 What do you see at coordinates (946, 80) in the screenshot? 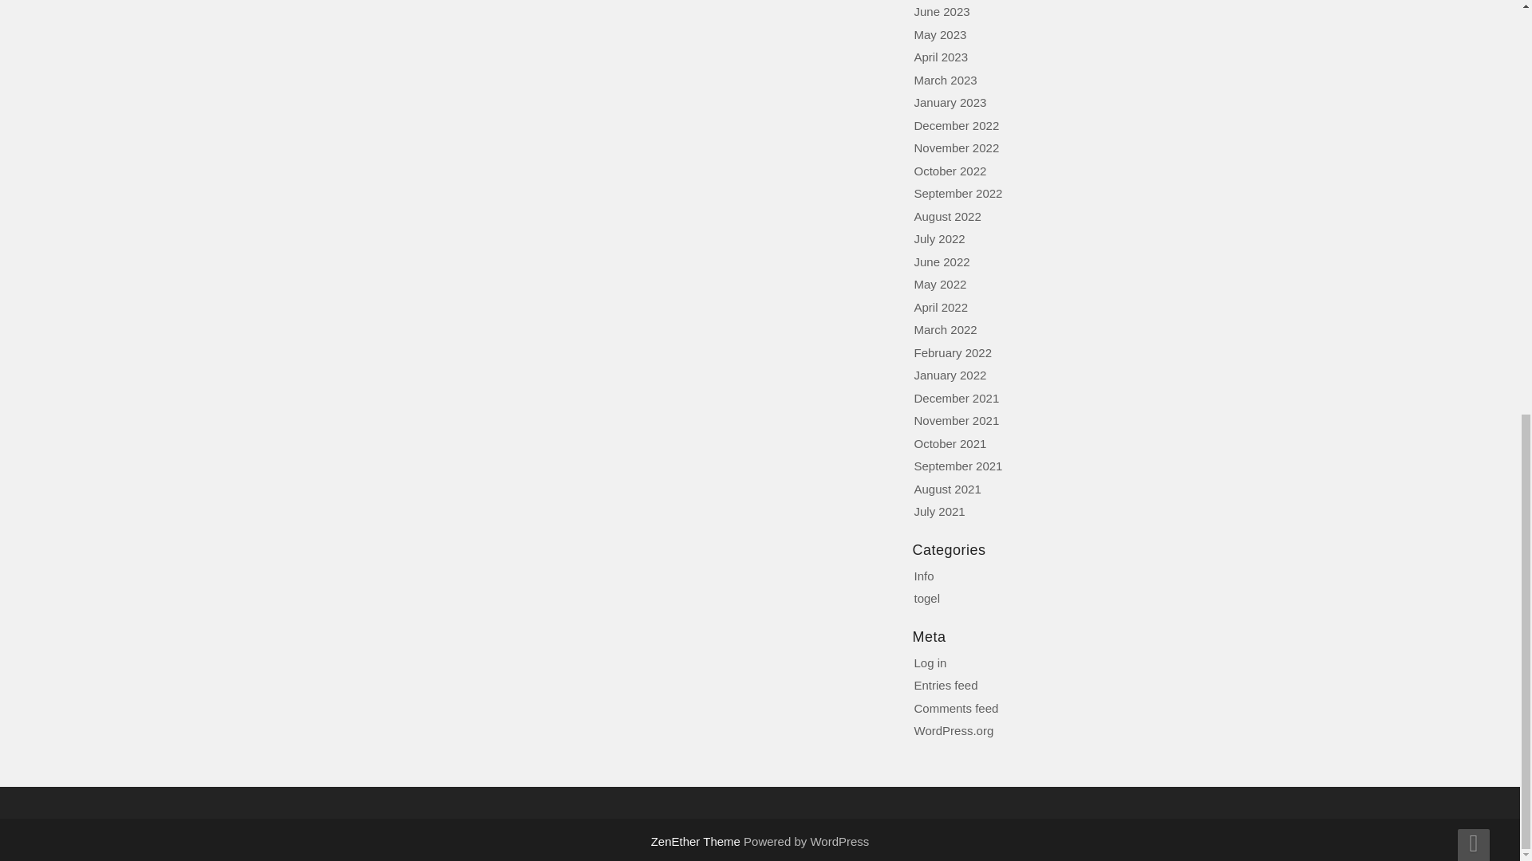
I see `March 2023` at bounding box center [946, 80].